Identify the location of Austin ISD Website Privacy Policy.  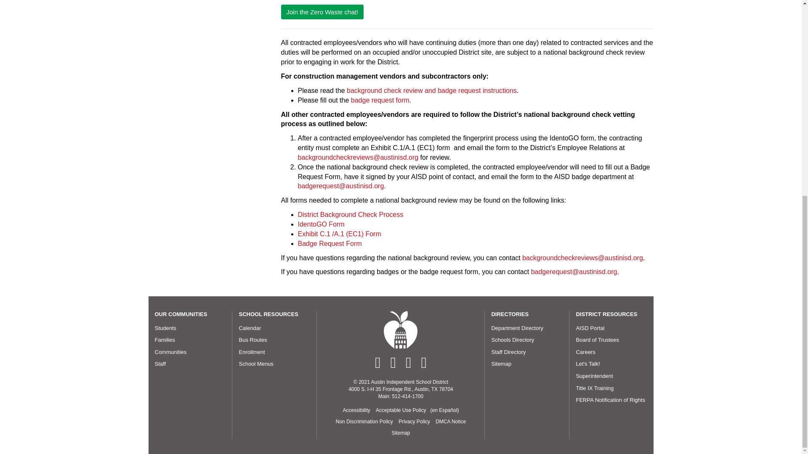
(414, 422).